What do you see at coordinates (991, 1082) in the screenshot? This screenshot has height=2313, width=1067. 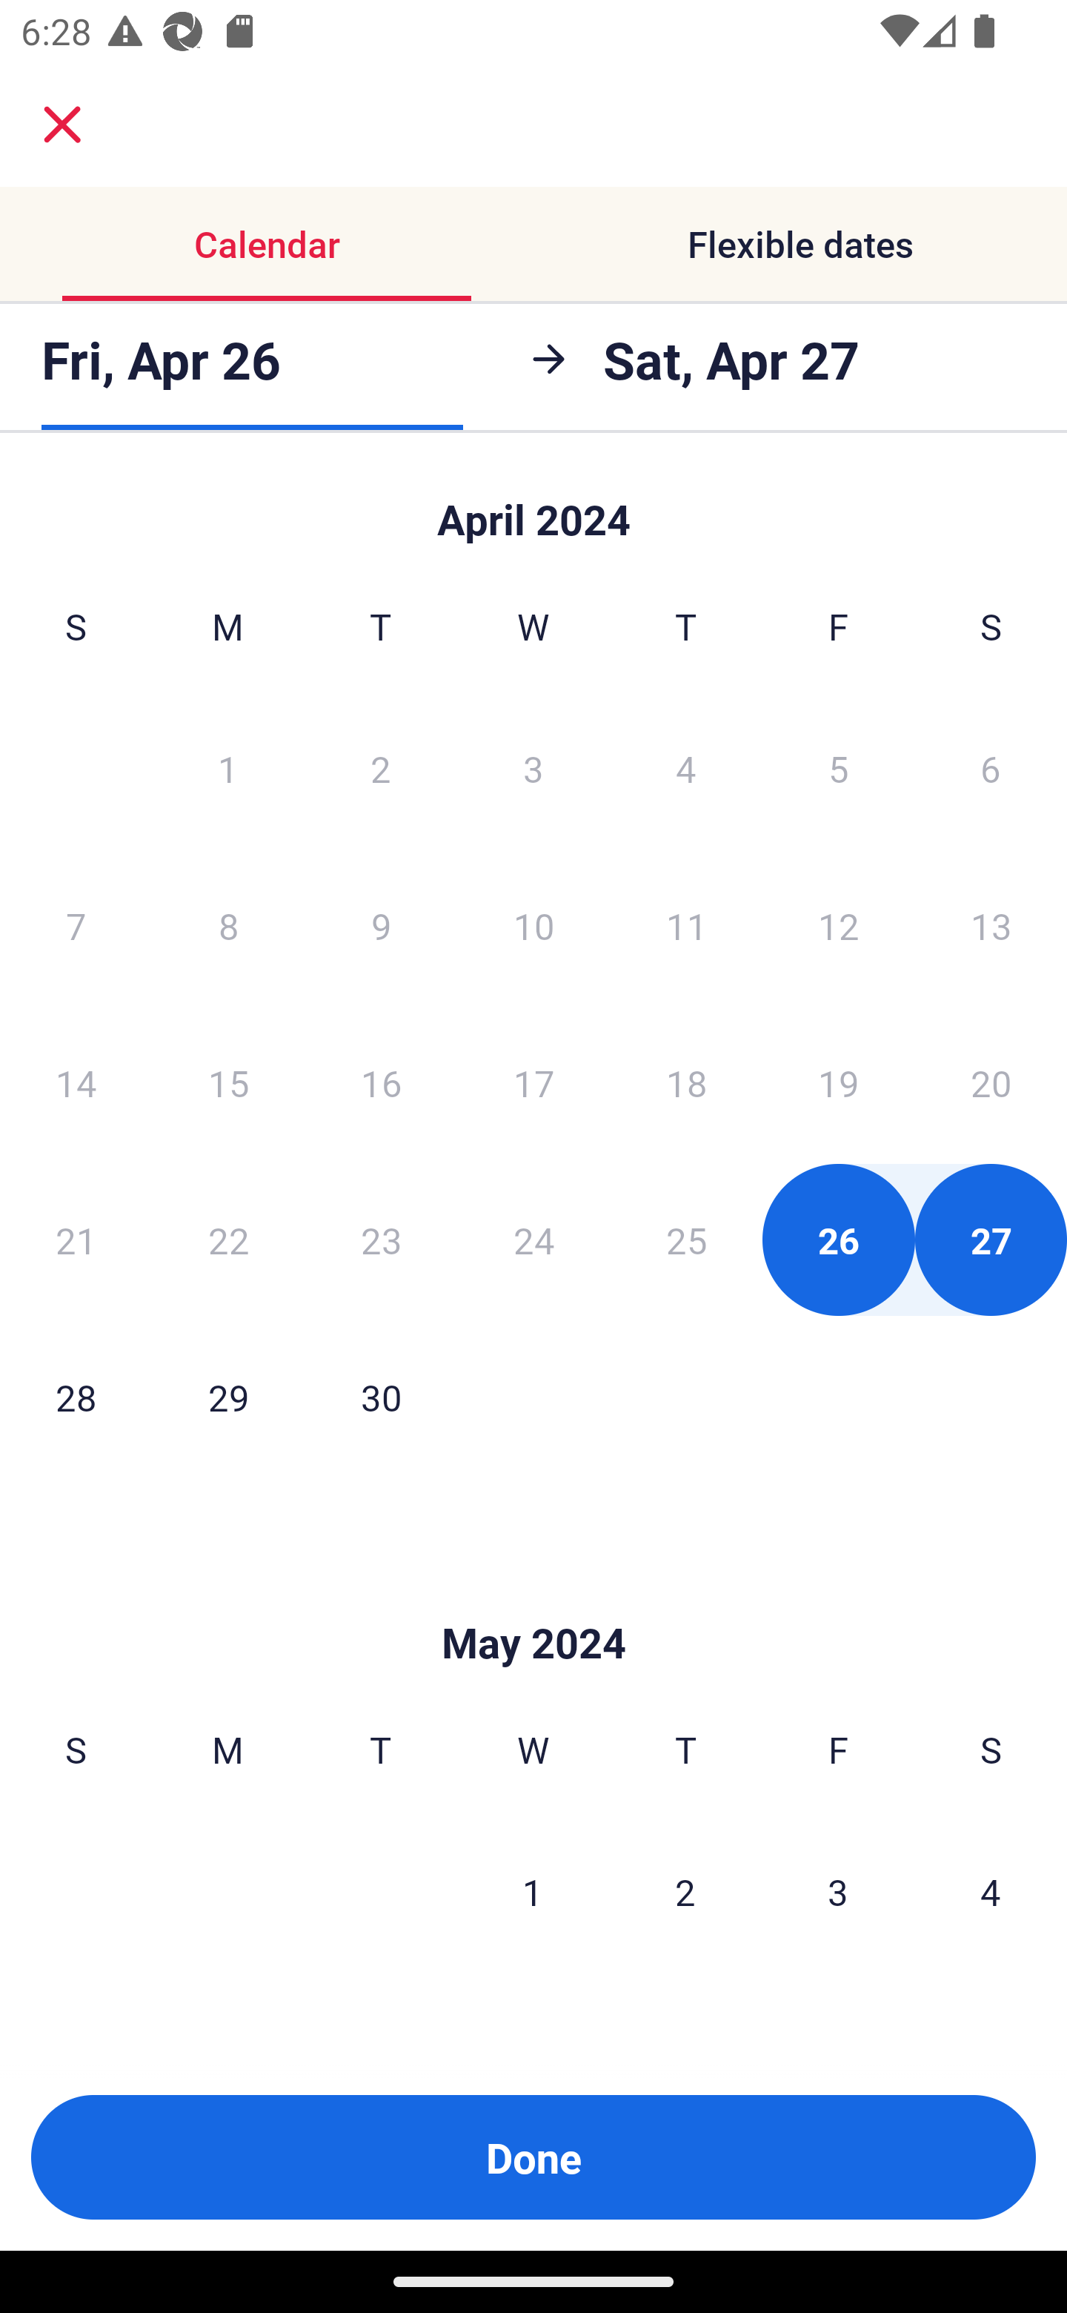 I see `20 Saturday, April 20, 2024` at bounding box center [991, 1082].